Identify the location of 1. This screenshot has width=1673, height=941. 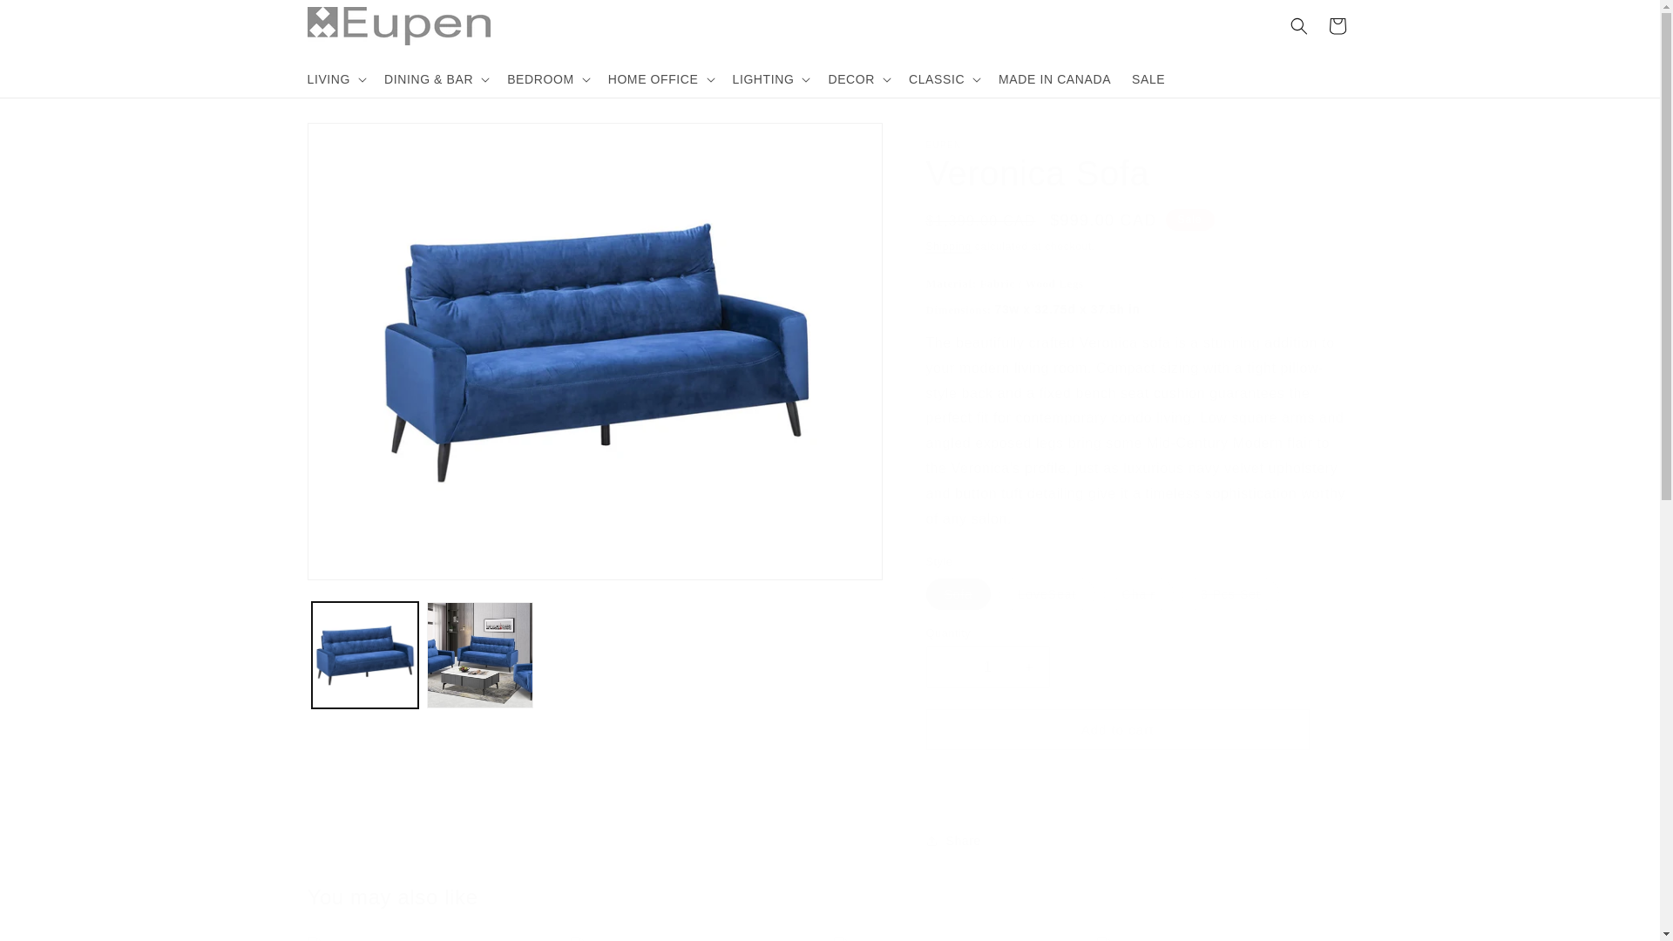
(986, 667).